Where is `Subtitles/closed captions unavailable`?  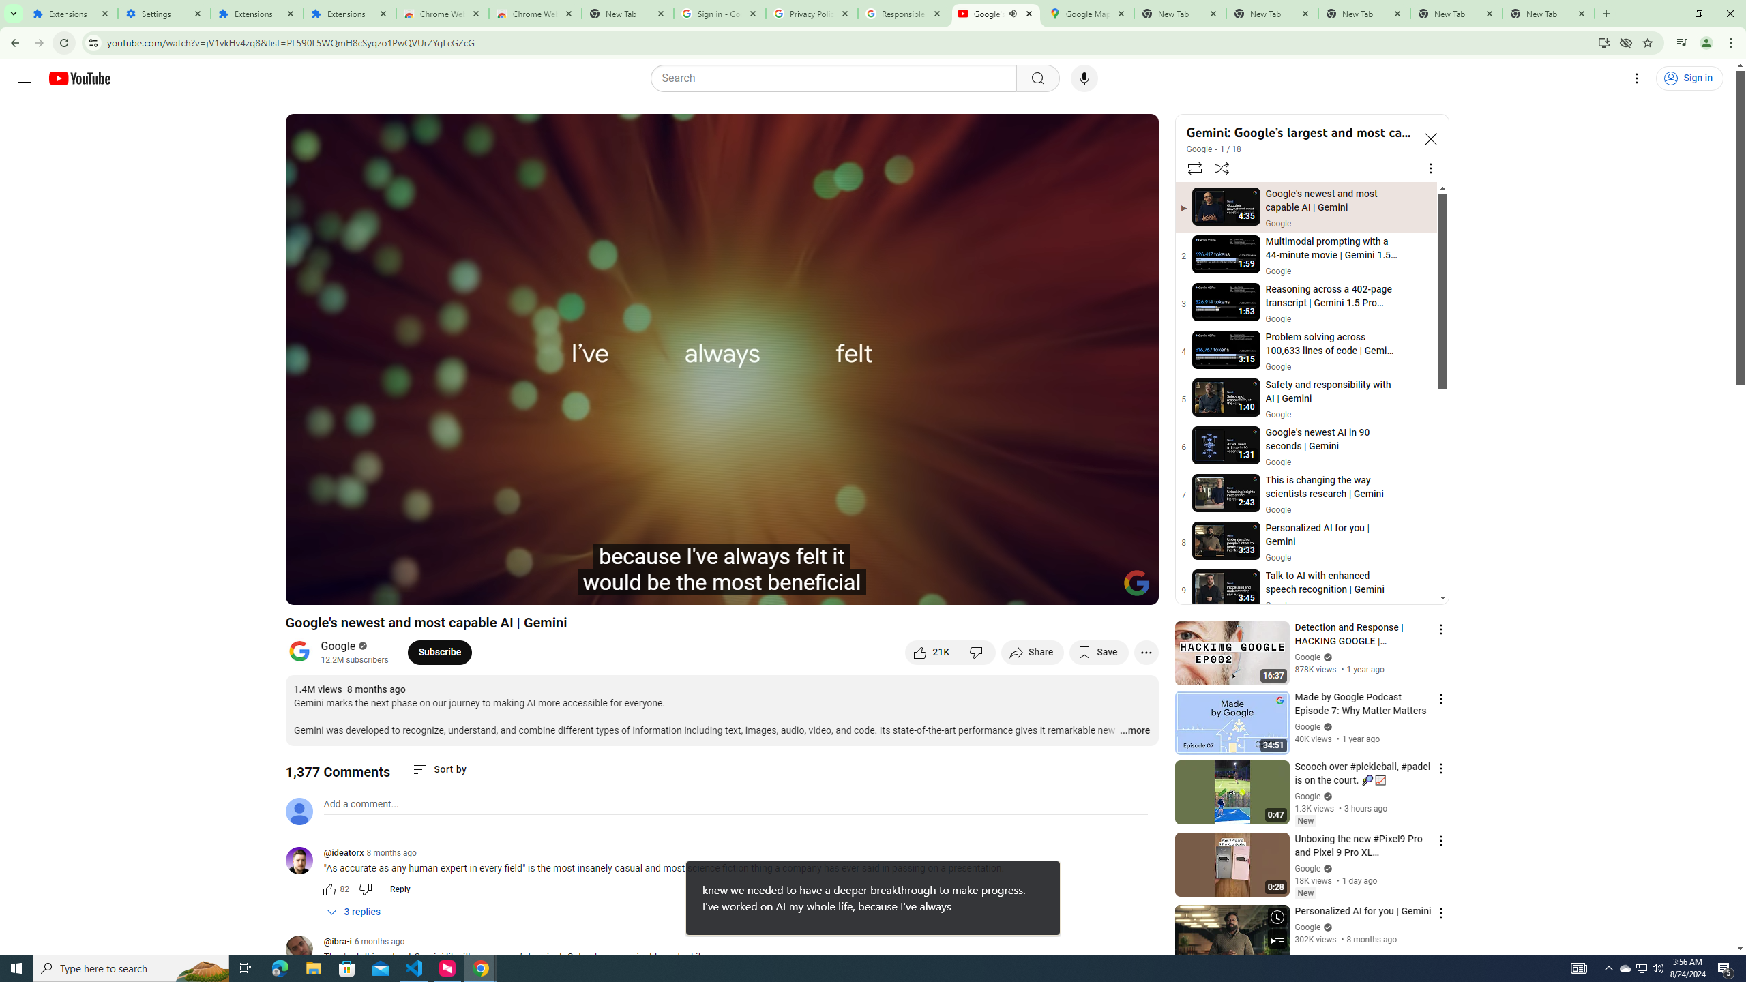
Subtitles/closed captions unavailable is located at coordinates (1003, 589).